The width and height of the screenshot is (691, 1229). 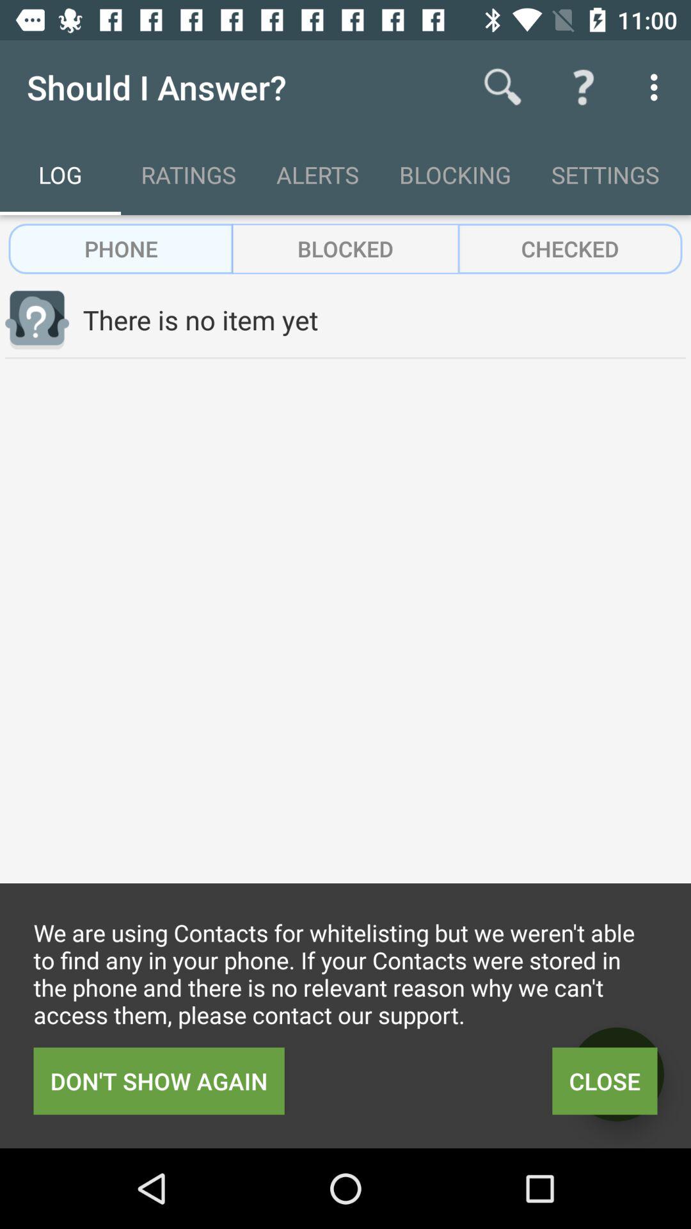 I want to click on click item below the we are using item, so click(x=605, y=1080).